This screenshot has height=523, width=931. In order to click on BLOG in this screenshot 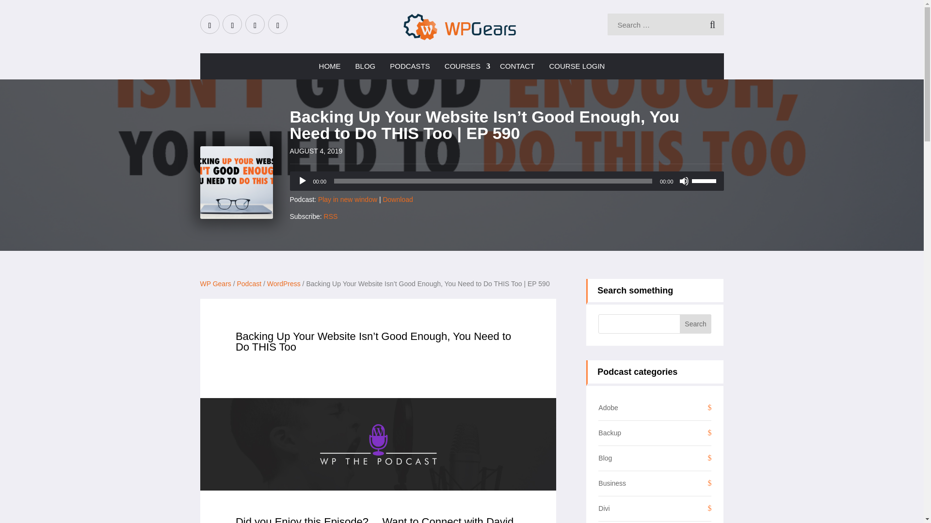, I will do `click(366, 66)`.